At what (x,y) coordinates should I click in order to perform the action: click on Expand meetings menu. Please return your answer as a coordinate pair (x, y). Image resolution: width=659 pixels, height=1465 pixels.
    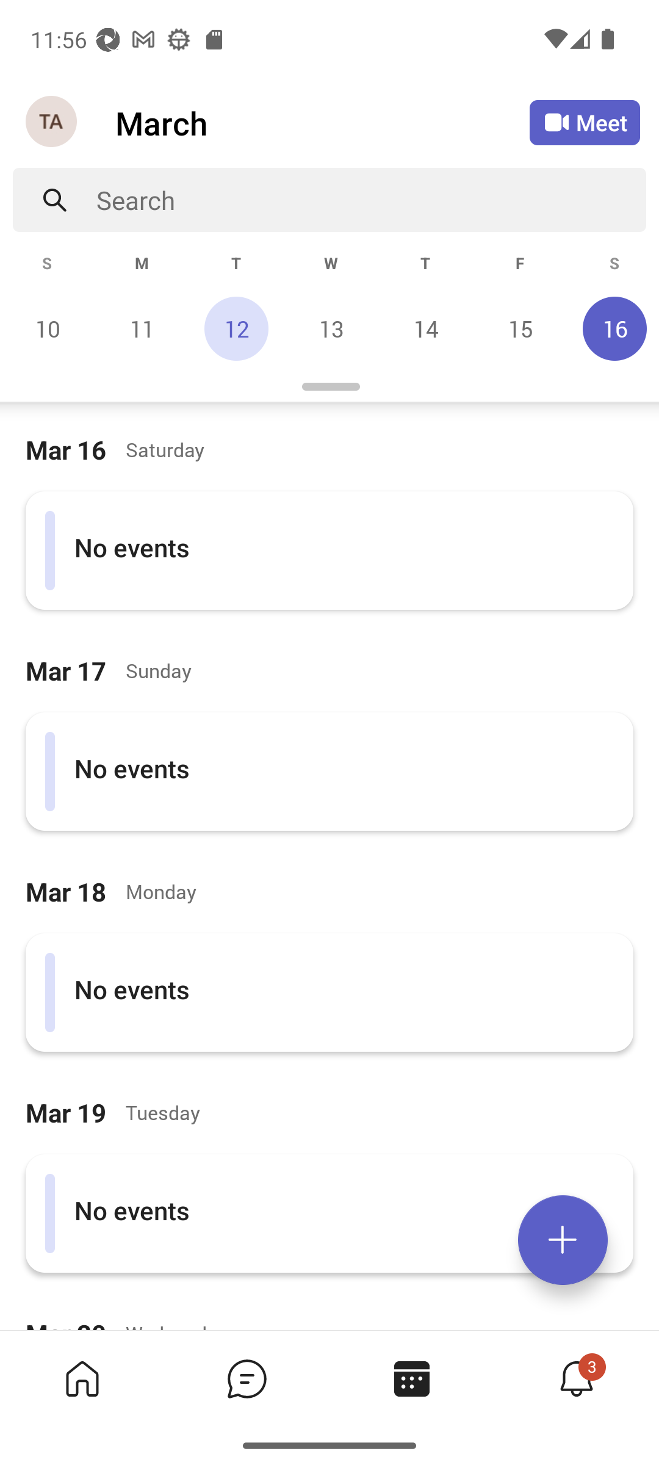
    Looking at the image, I should click on (563, 1240).